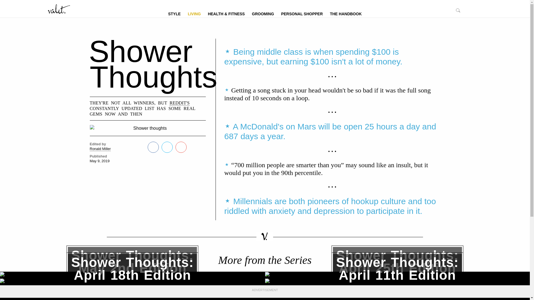  Describe the element at coordinates (302, 13) in the screenshot. I see `Valet. living section` at that location.